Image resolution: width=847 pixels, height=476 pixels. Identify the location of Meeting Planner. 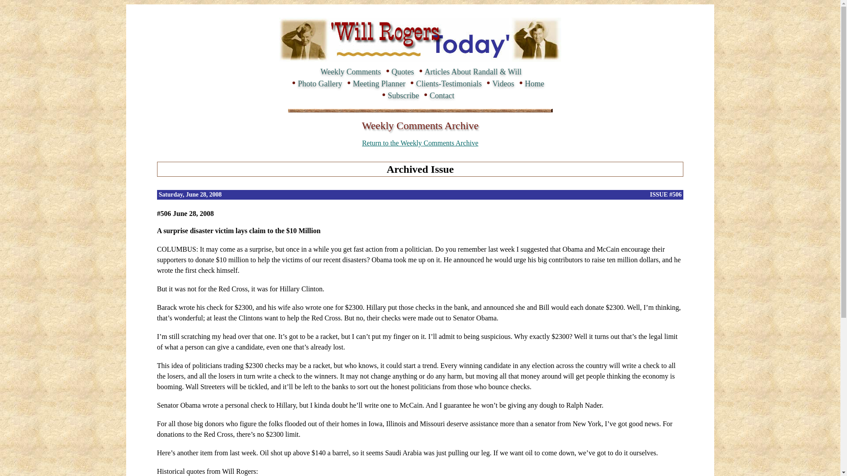
(379, 84).